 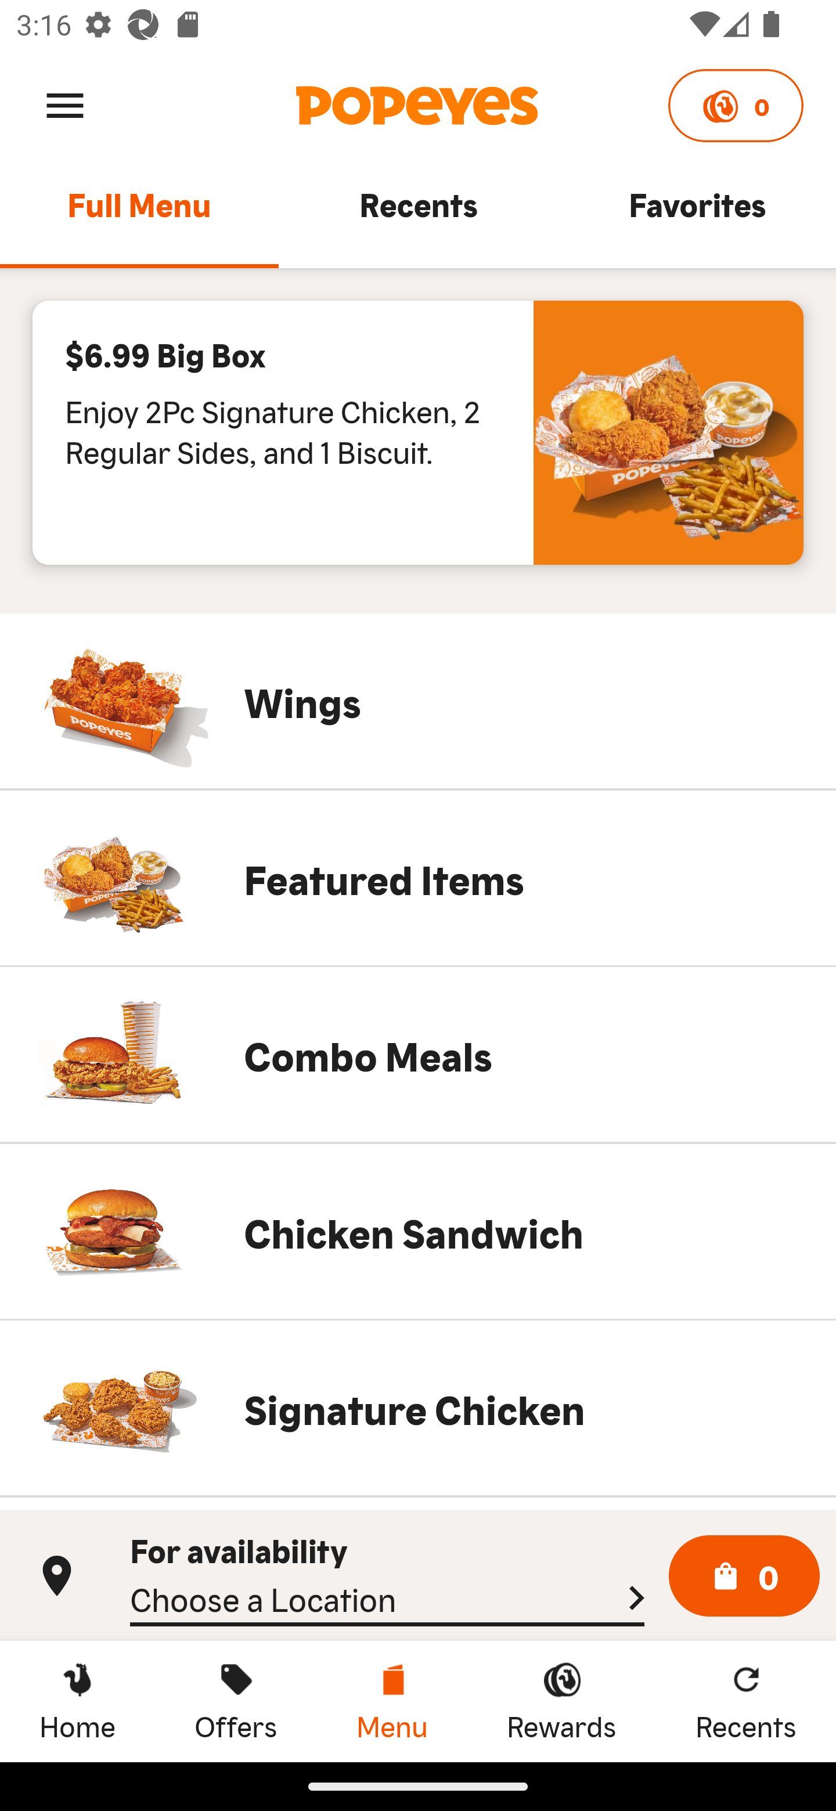 I want to click on Favorites, so click(x=697, y=215).